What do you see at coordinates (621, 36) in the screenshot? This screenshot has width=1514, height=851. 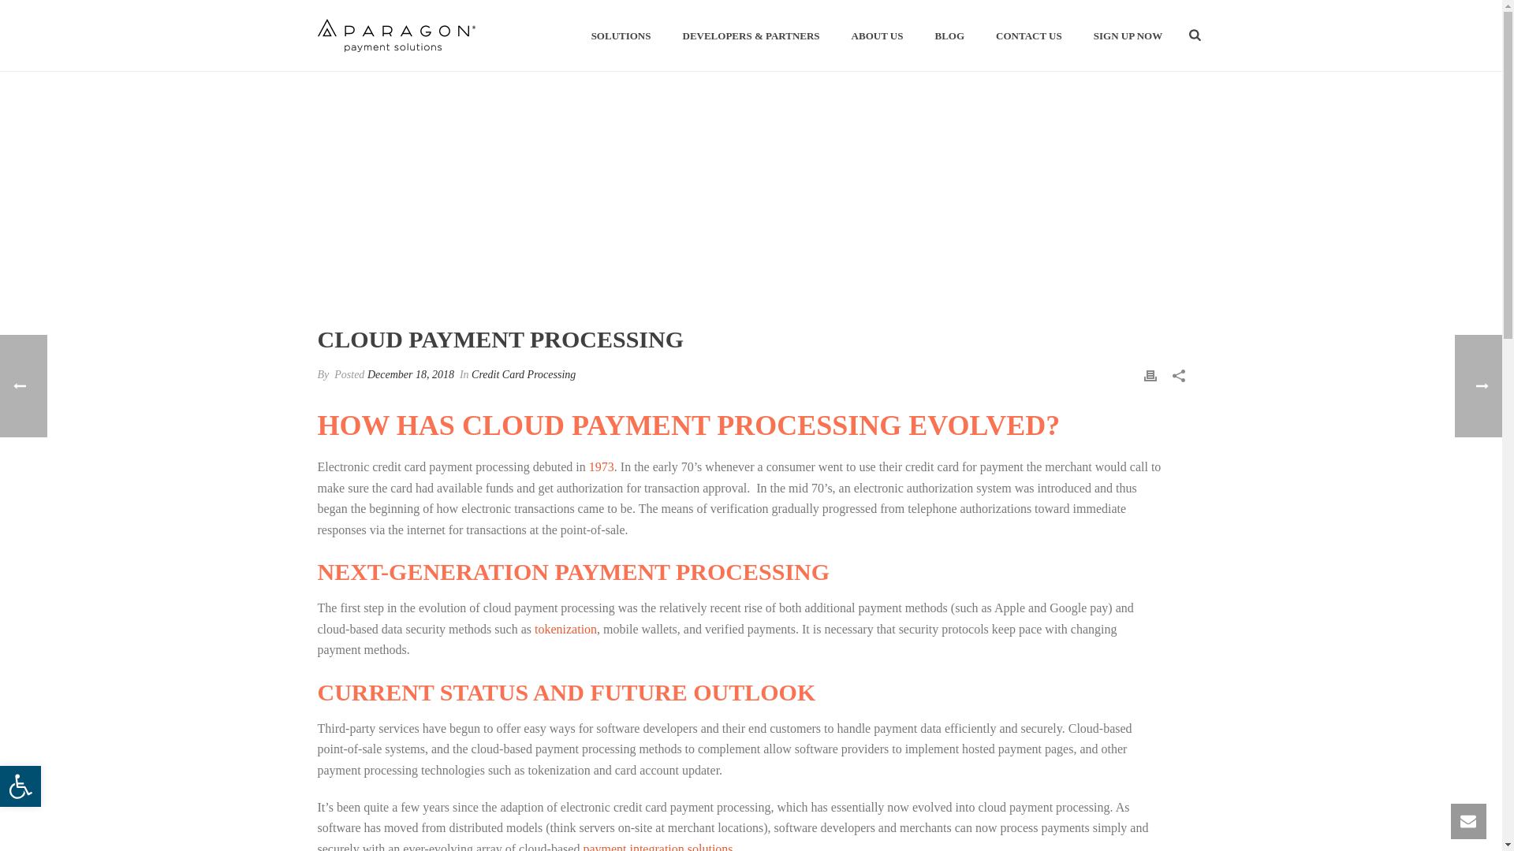 I see `SOLUTIONS` at bounding box center [621, 36].